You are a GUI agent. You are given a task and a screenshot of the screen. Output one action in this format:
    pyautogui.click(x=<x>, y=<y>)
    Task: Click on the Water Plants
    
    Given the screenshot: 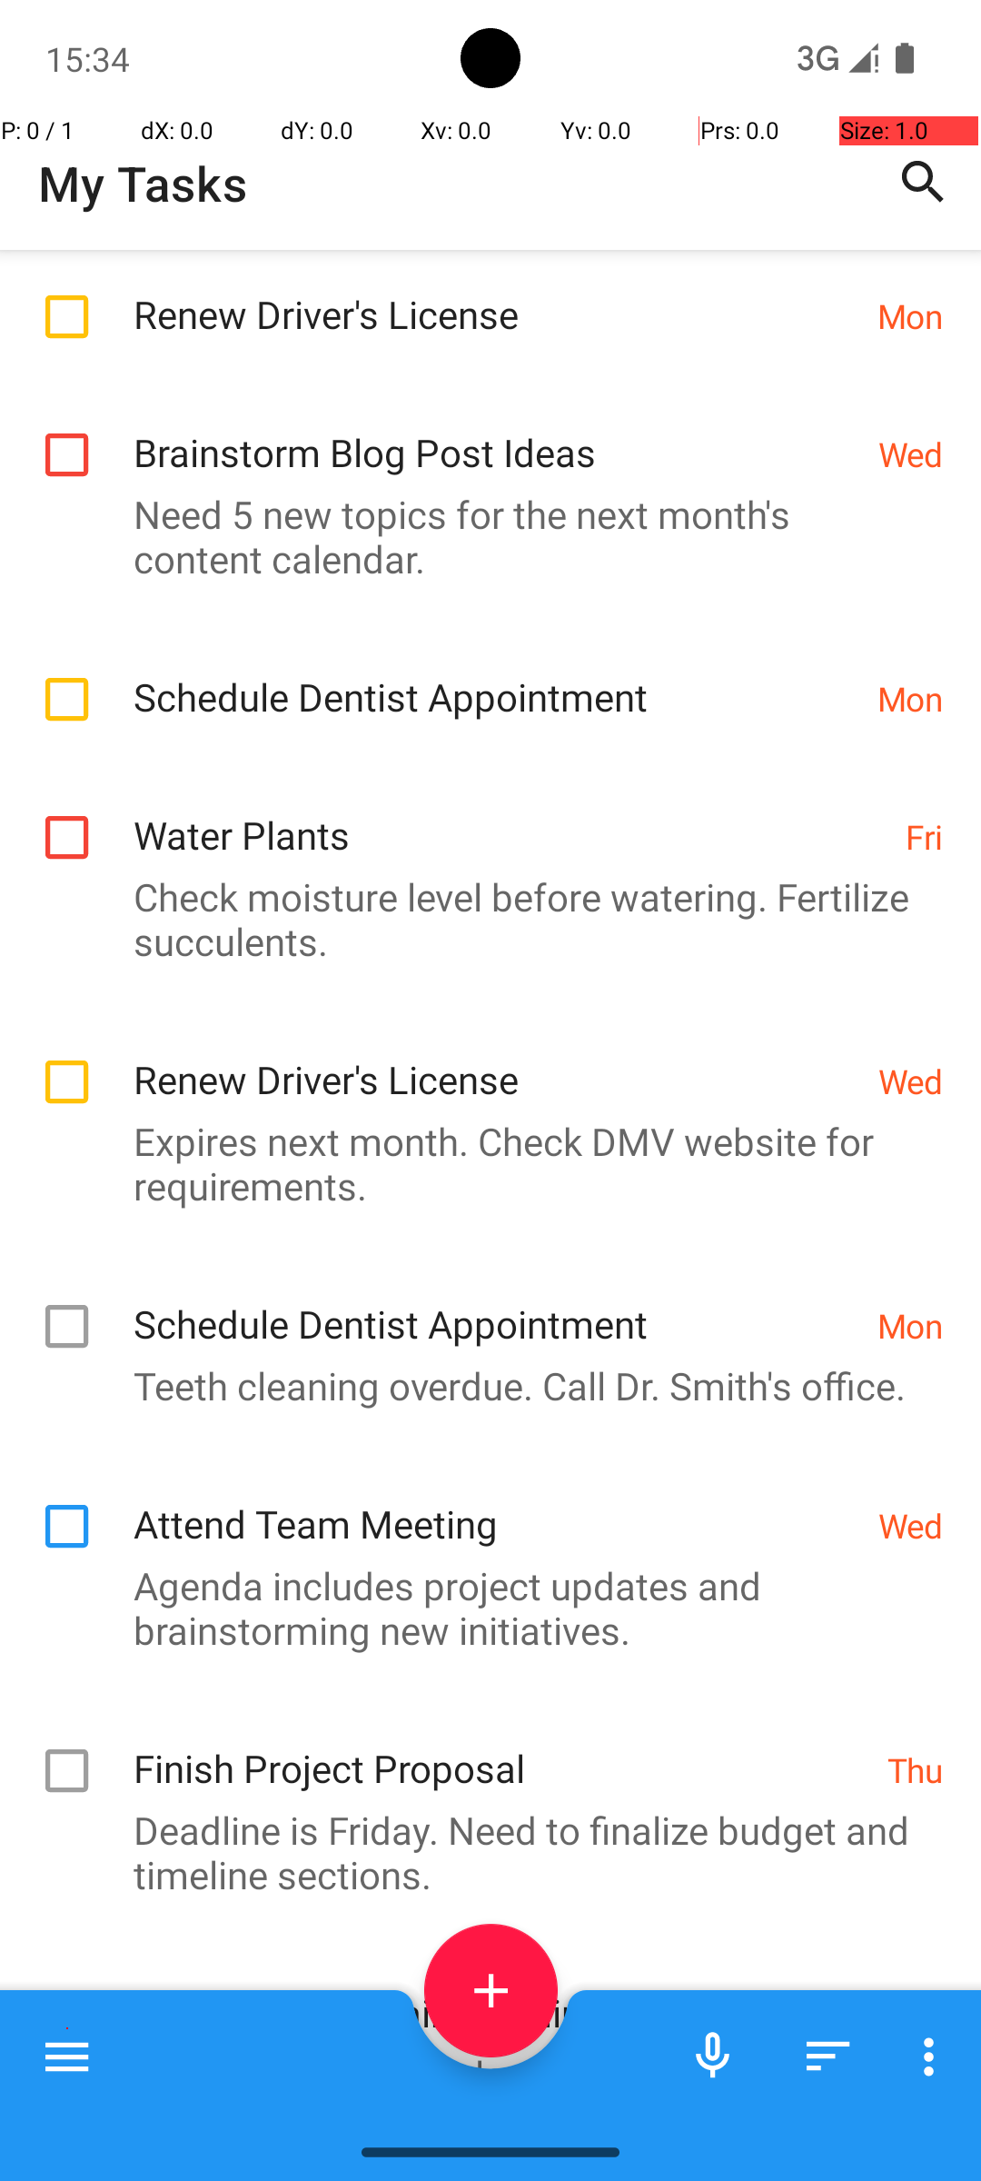 What is the action you would take?
    pyautogui.click(x=510, y=816)
    